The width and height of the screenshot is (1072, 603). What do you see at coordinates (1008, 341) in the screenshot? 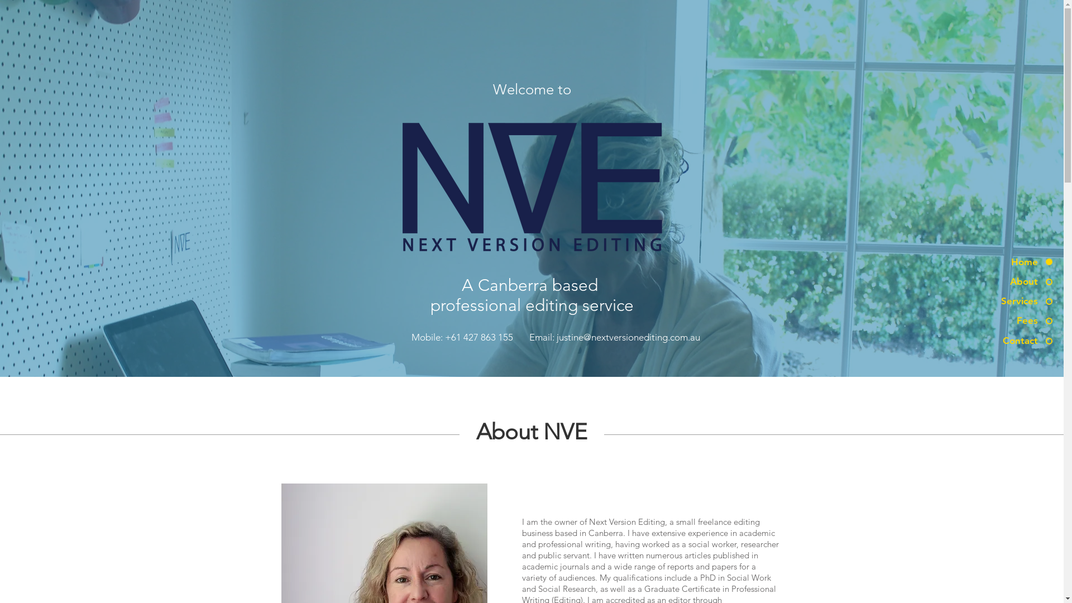
I see `Contact` at bounding box center [1008, 341].